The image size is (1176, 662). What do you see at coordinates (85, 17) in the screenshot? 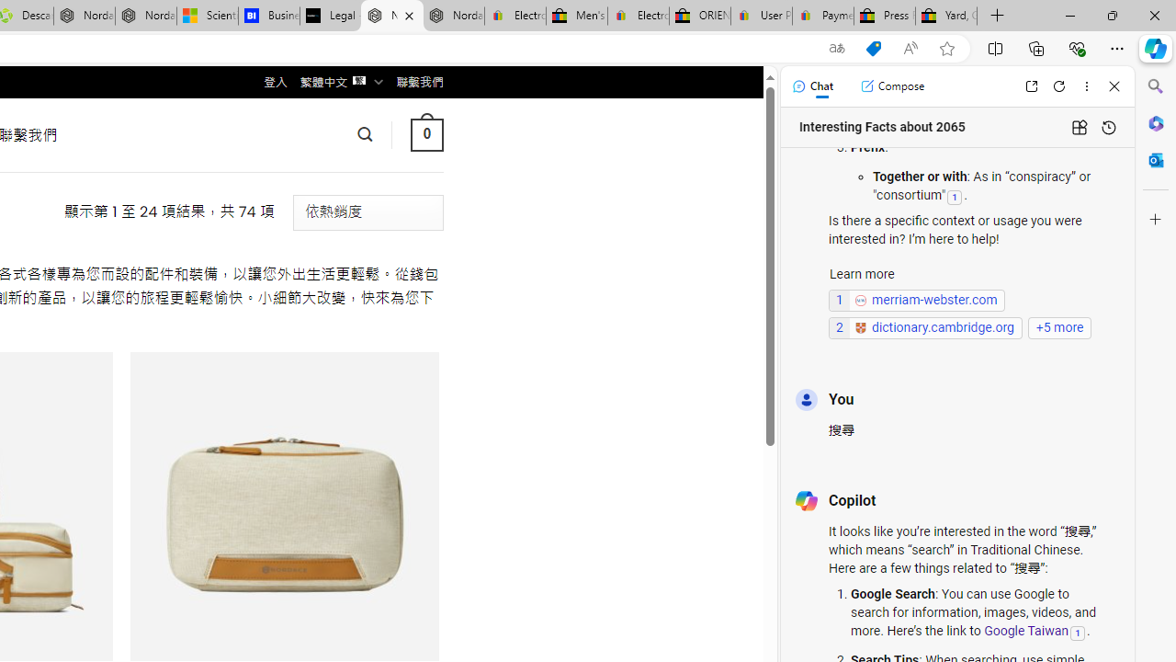
I see `Nordace - Summer Adventures 2024` at bounding box center [85, 17].